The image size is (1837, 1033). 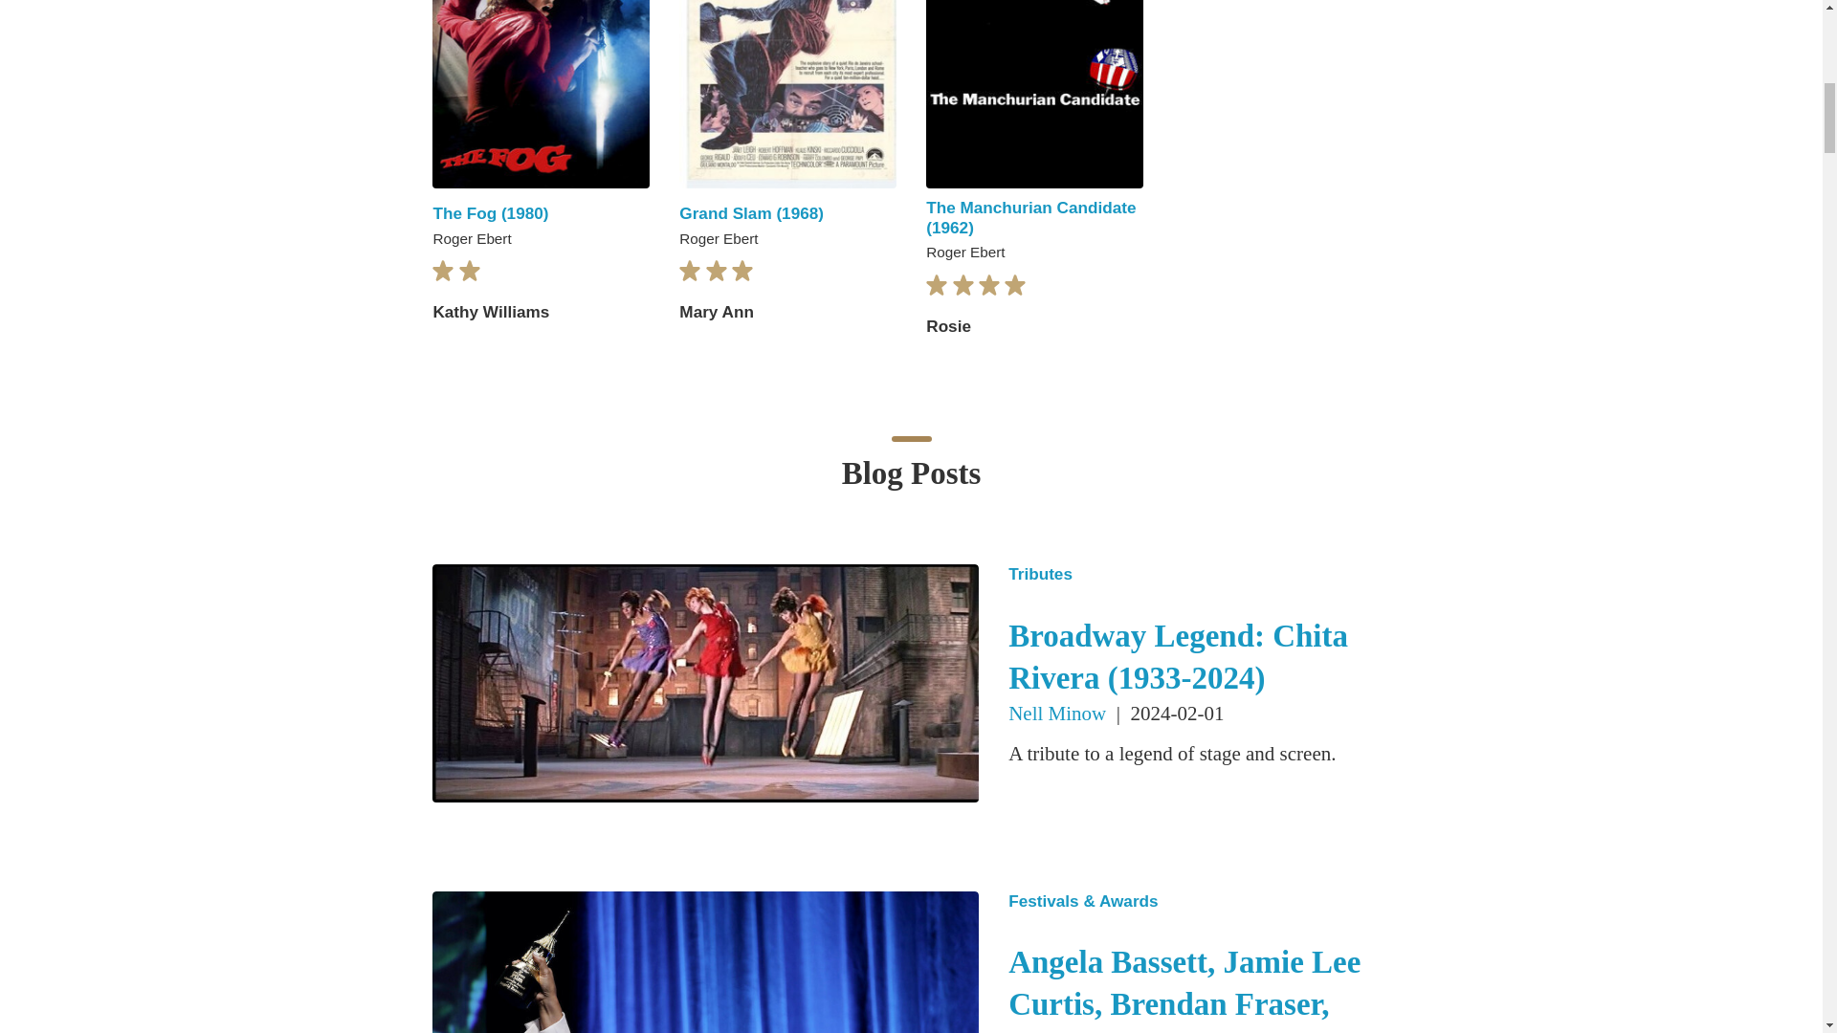 What do you see at coordinates (1060, 714) in the screenshot?
I see `Nell Minow` at bounding box center [1060, 714].